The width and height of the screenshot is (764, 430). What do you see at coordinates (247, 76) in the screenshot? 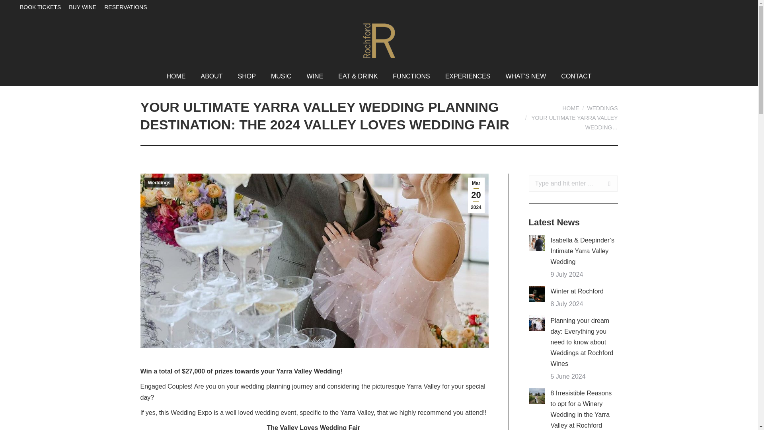
I see `SHOP` at bounding box center [247, 76].